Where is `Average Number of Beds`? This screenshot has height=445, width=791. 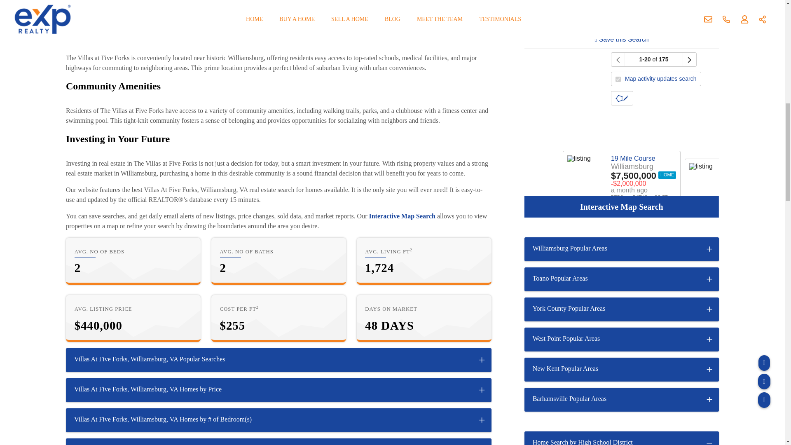
Average Number of Beds is located at coordinates (133, 261).